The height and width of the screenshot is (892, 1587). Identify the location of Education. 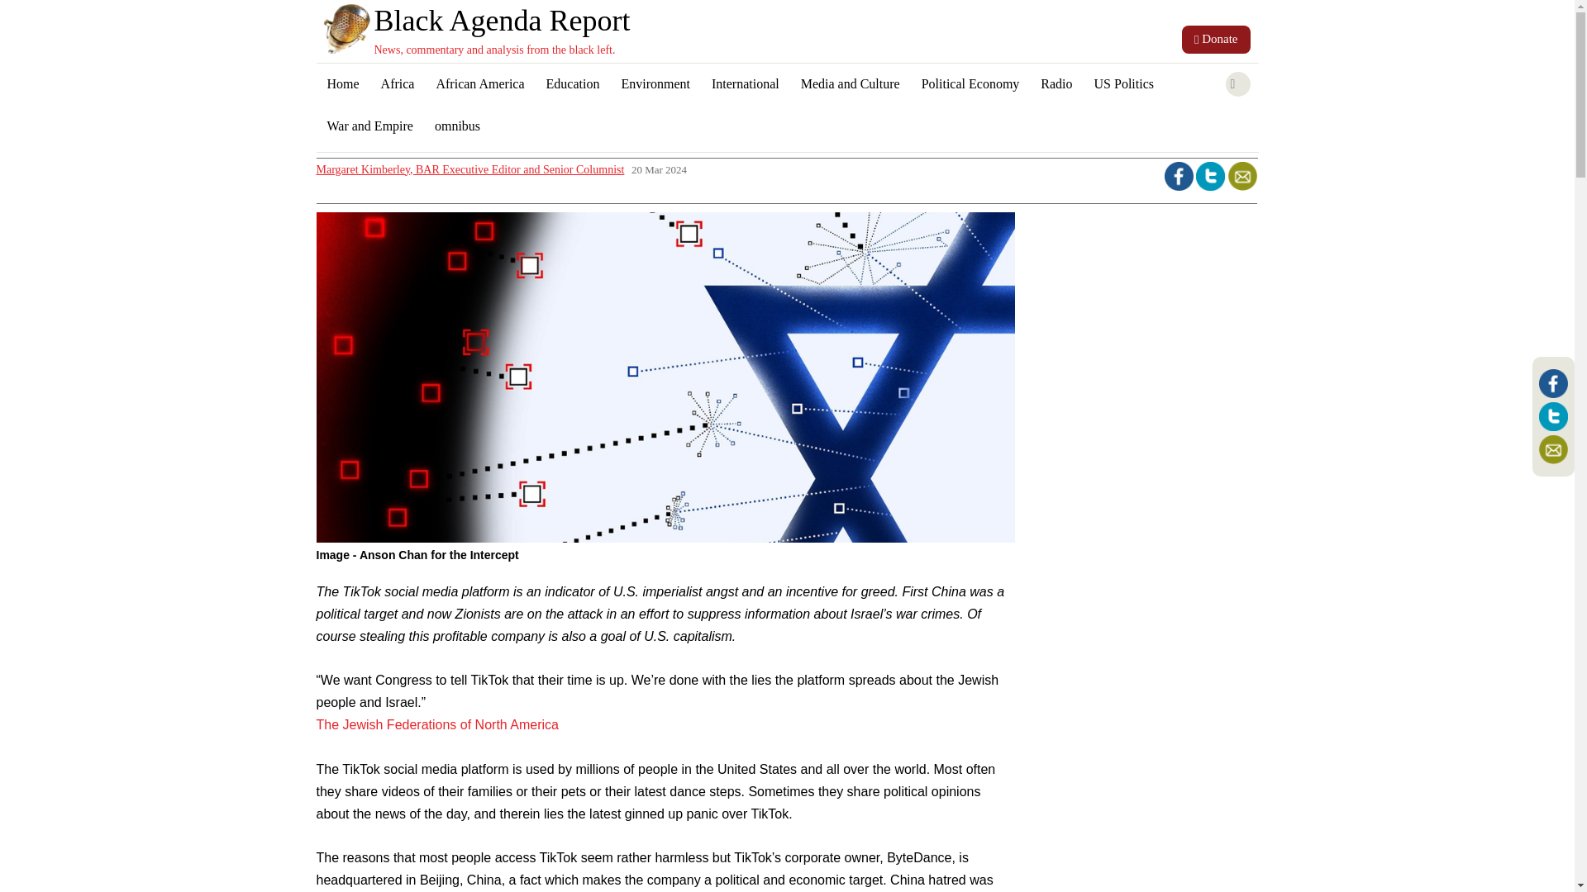
(574, 84).